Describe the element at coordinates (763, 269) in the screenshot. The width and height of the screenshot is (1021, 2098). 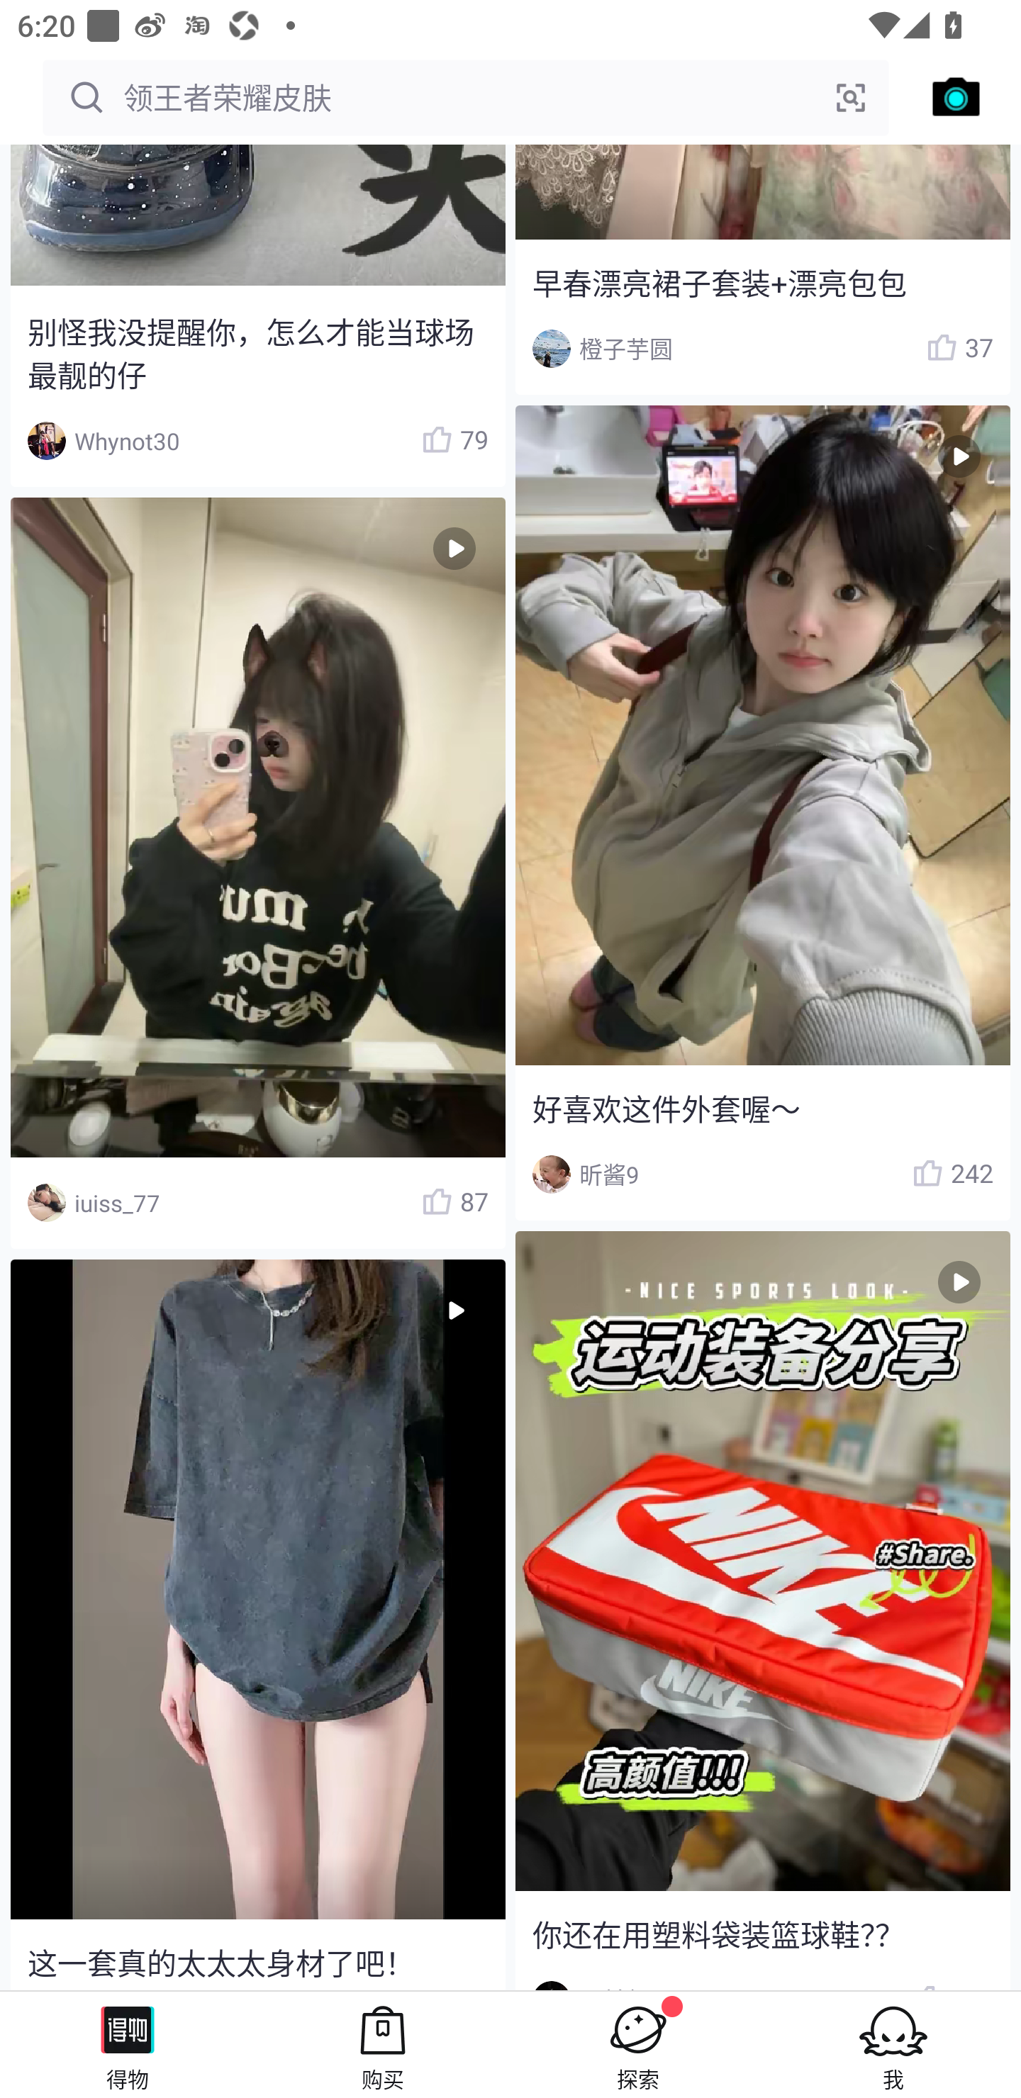
I see `早春漂亮裙子套装+漂亮包包 橙子芋圆 37` at that location.